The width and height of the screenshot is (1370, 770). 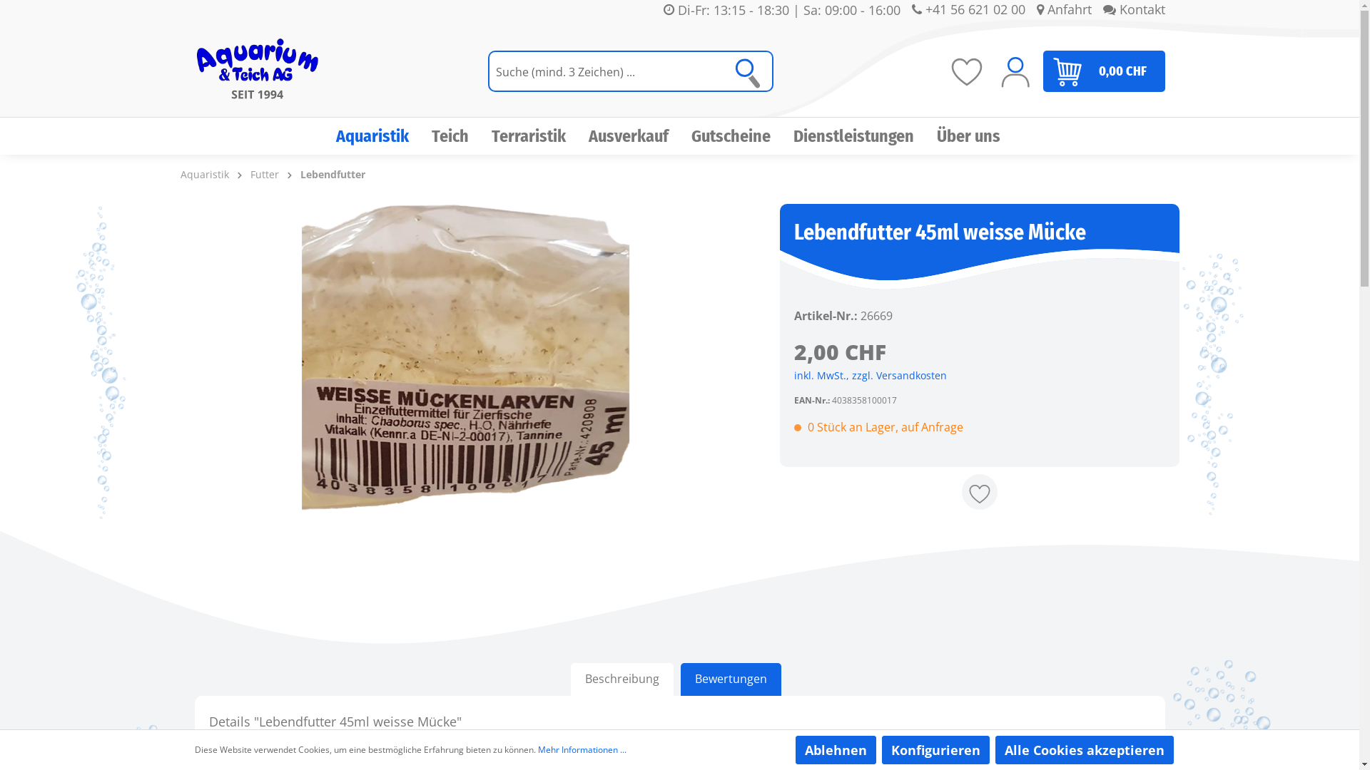 I want to click on Konfigurieren, so click(x=936, y=750).